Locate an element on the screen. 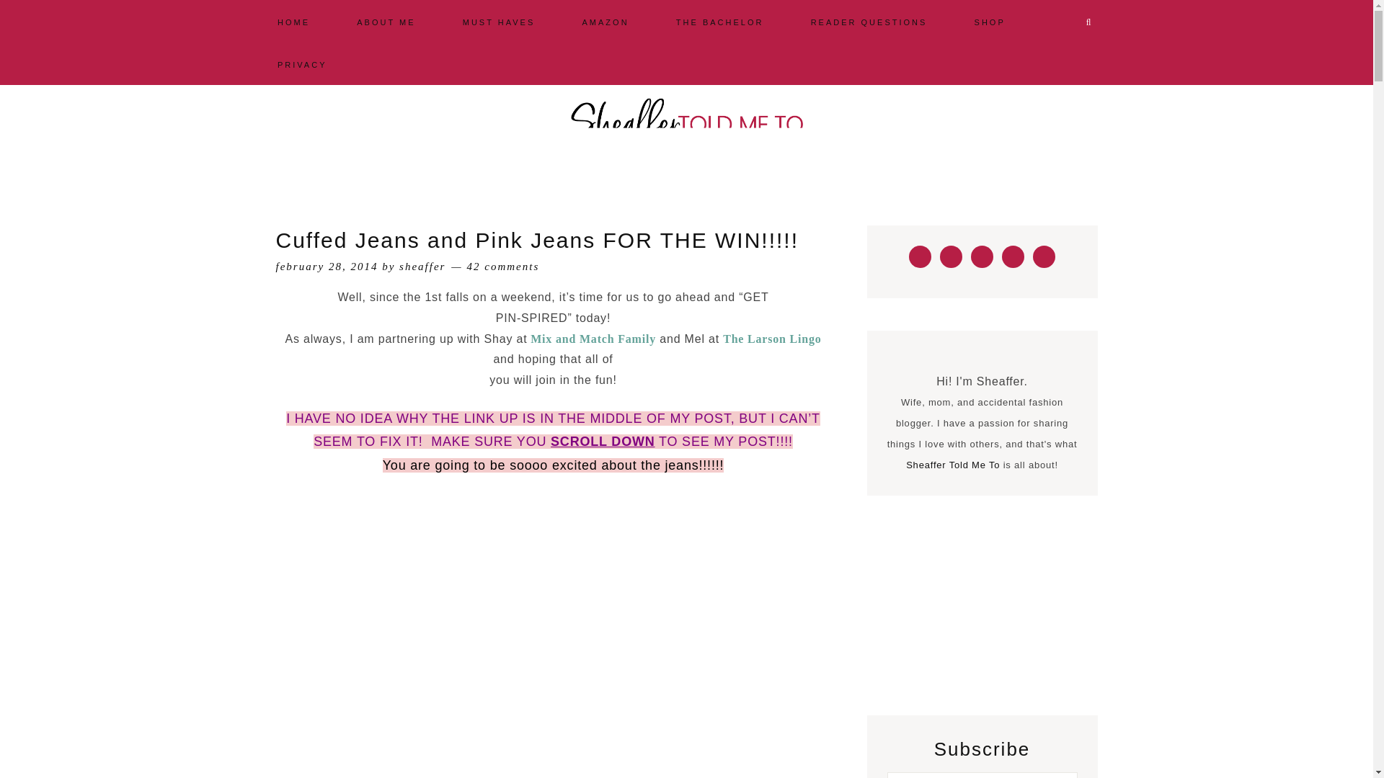 This screenshot has width=1384, height=778. The Larson Lingo is located at coordinates (771, 339).